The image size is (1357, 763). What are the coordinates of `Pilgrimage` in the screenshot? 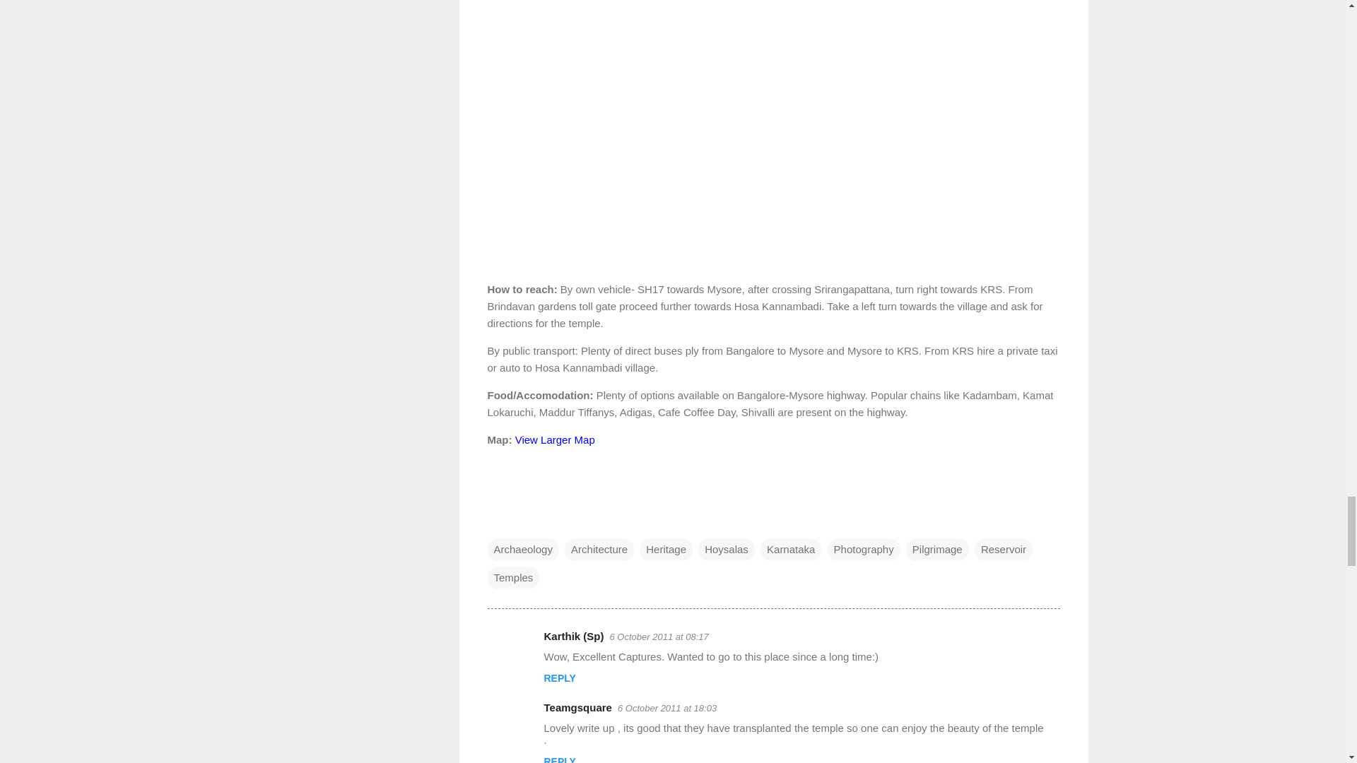 It's located at (937, 550).